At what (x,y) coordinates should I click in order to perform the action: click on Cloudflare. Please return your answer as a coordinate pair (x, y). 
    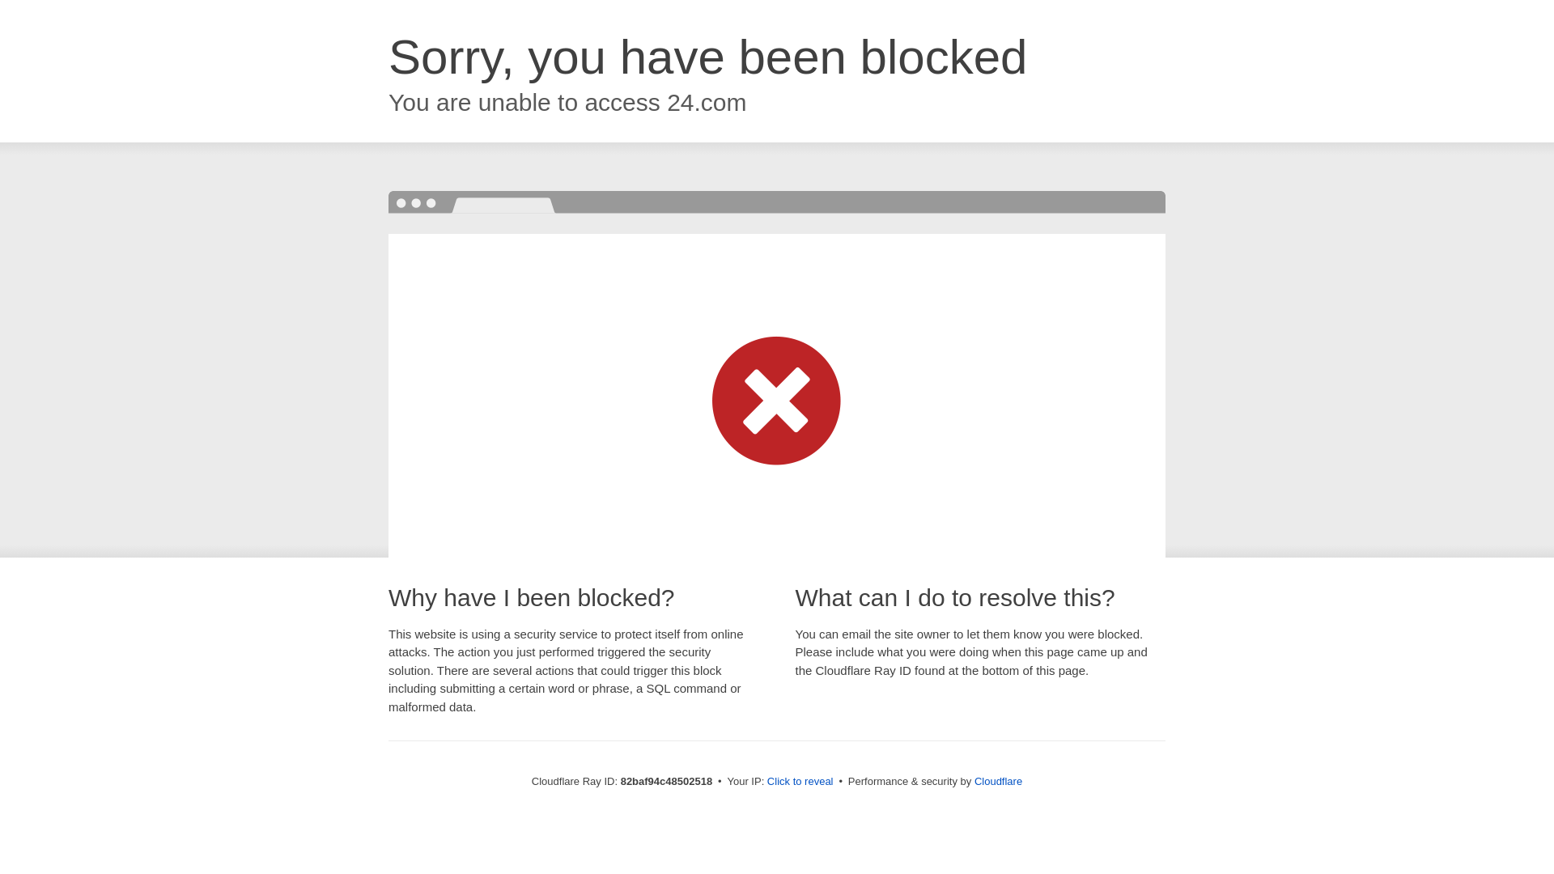
    Looking at the image, I should click on (999, 782).